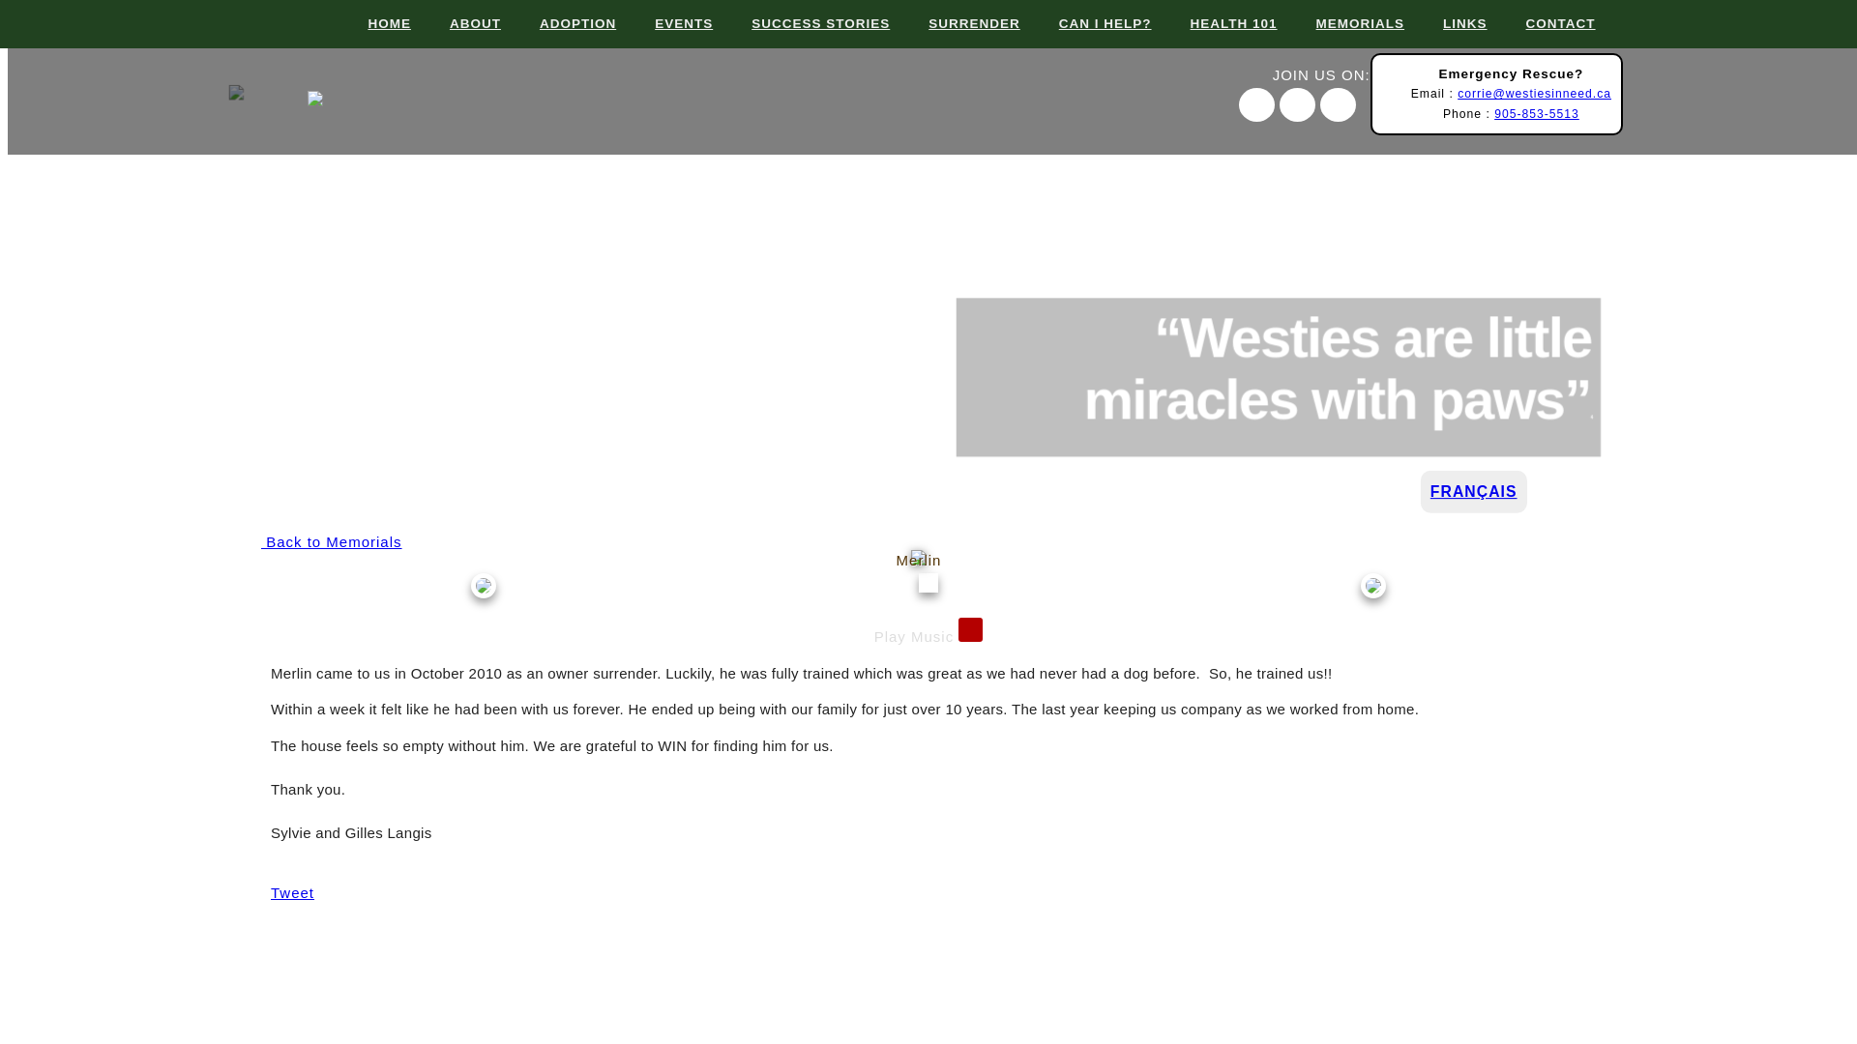  What do you see at coordinates (669, 23) in the screenshot?
I see `EVENTS` at bounding box center [669, 23].